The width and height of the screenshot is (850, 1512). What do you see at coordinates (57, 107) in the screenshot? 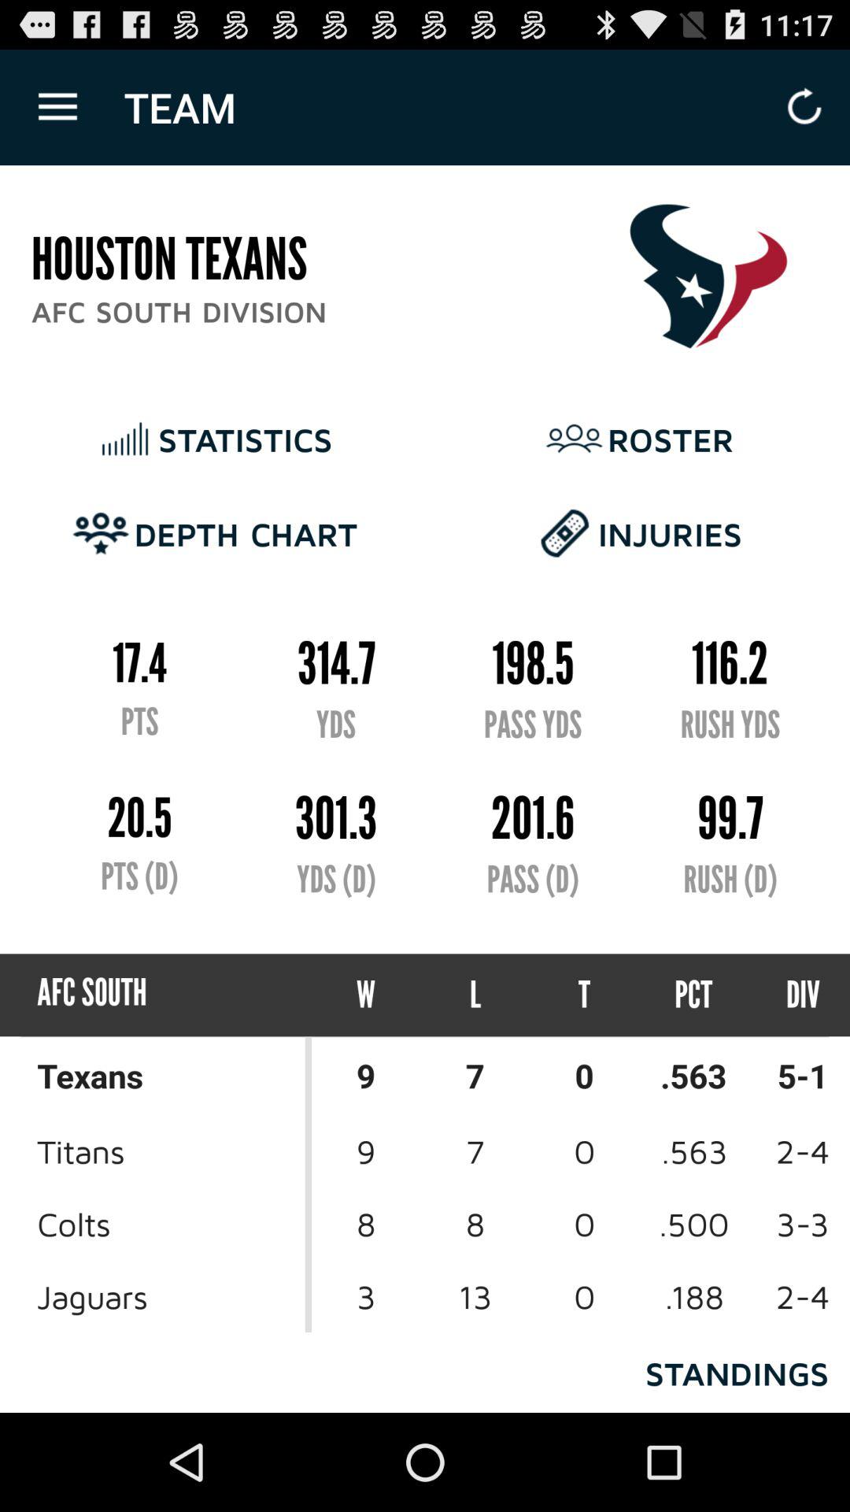
I see `tap app to the left of the team item` at bounding box center [57, 107].